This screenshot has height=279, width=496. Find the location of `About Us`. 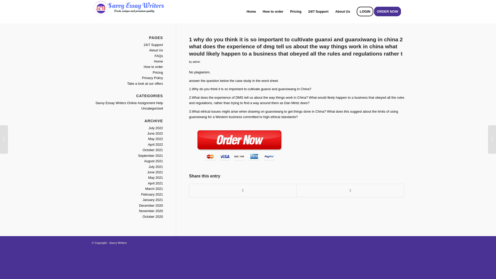

About Us is located at coordinates (156, 50).